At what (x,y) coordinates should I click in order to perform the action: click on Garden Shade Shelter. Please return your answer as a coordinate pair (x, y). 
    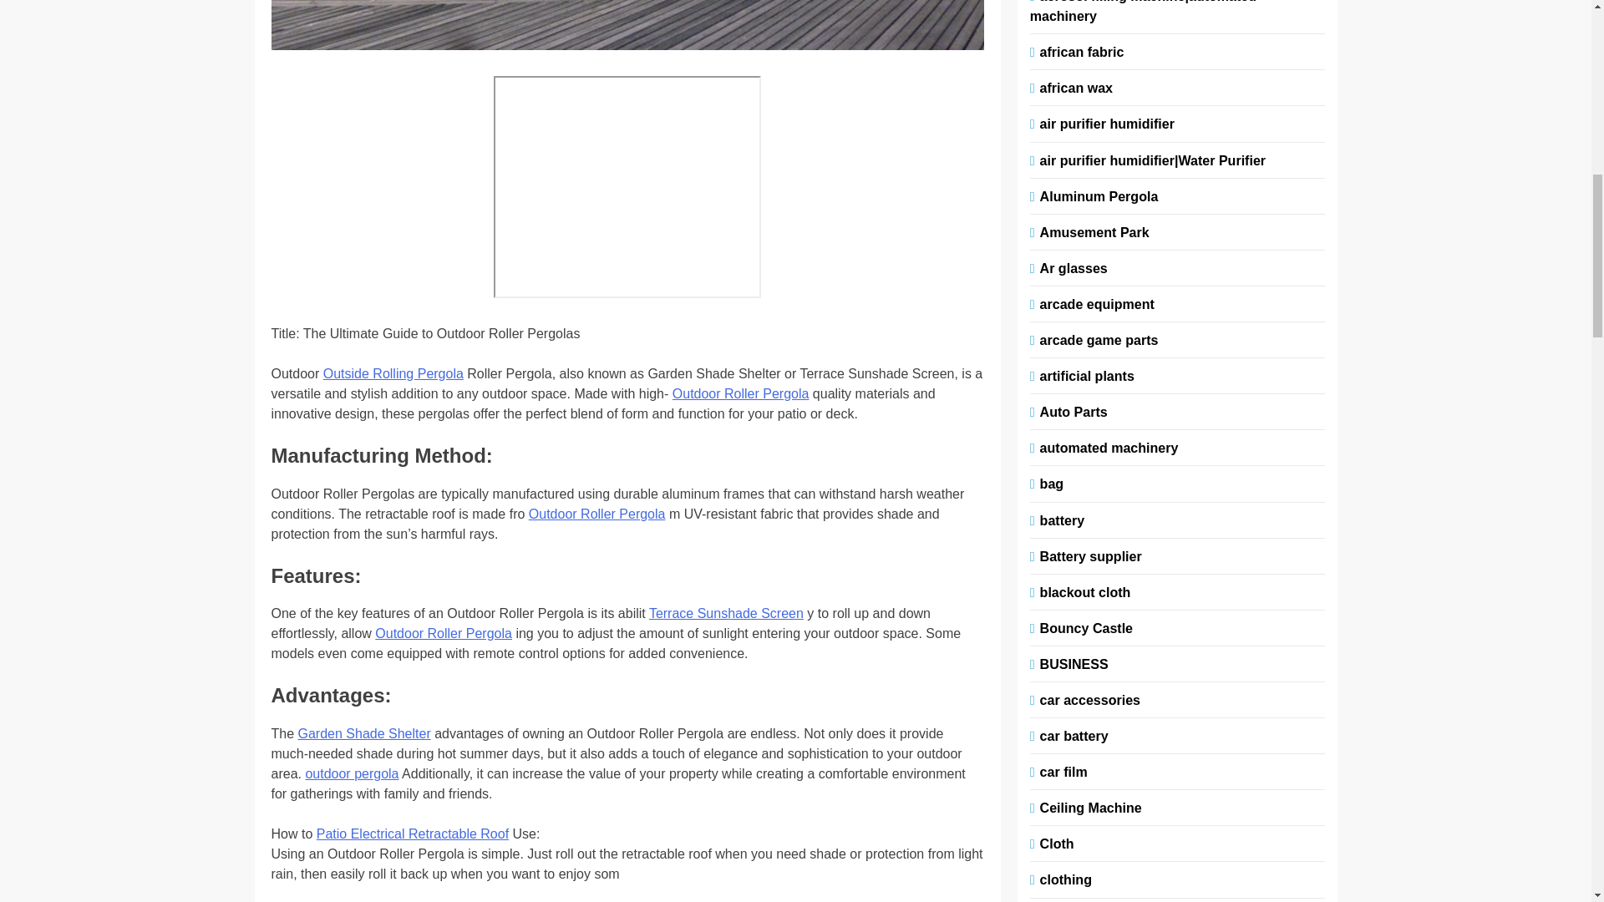
    Looking at the image, I should click on (364, 733).